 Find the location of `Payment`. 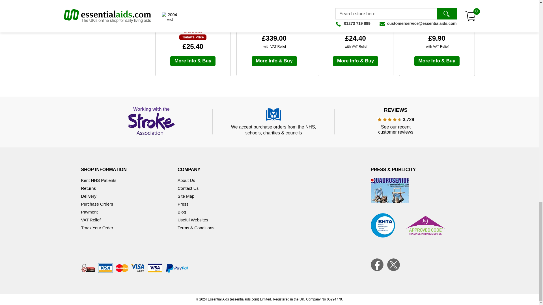

Payment is located at coordinates (89, 212).